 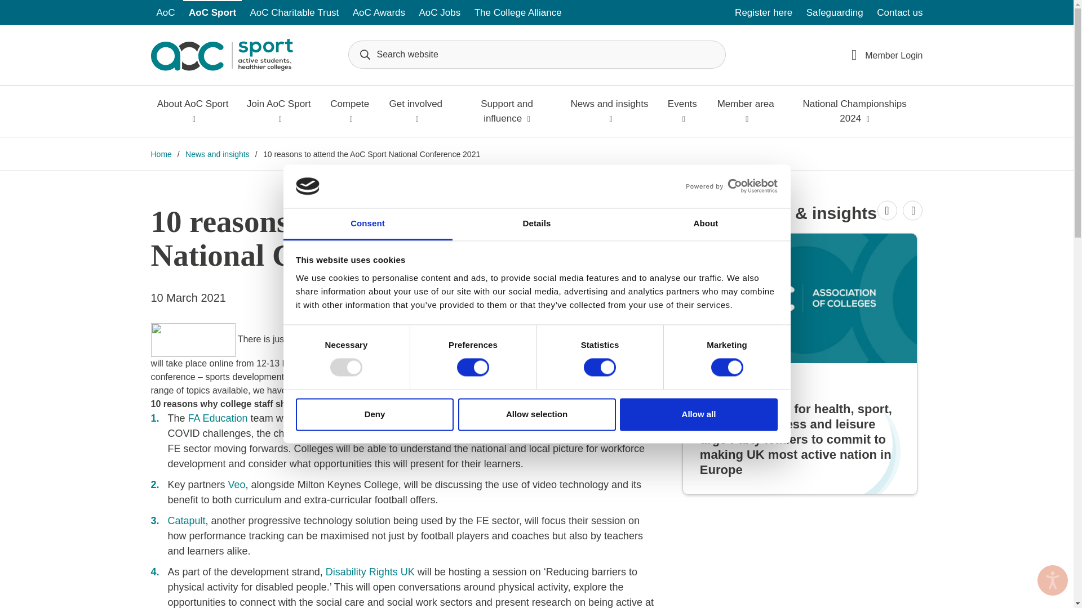 I want to click on Consent, so click(x=367, y=224).